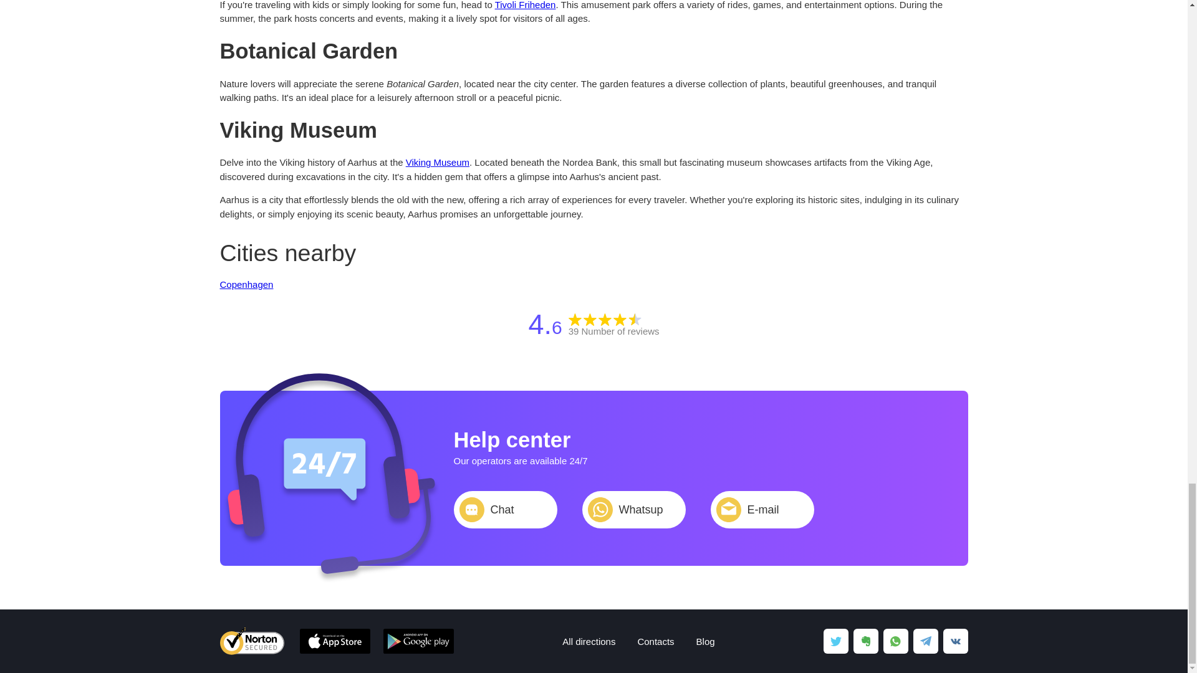 The height and width of the screenshot is (673, 1197). I want to click on Copenhagen, so click(246, 284).